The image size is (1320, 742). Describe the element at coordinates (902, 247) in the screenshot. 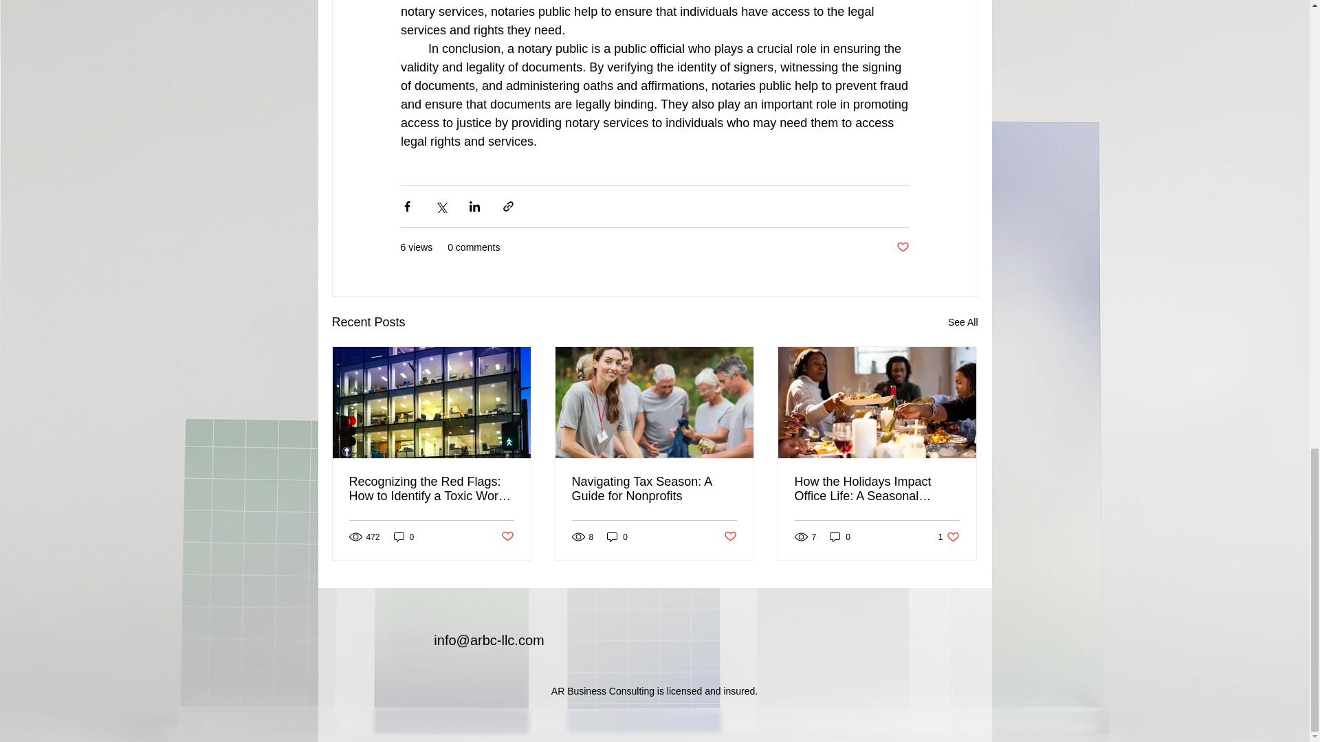

I see `How the Holidays Impact Office Life: A Seasonal Reflection` at that location.